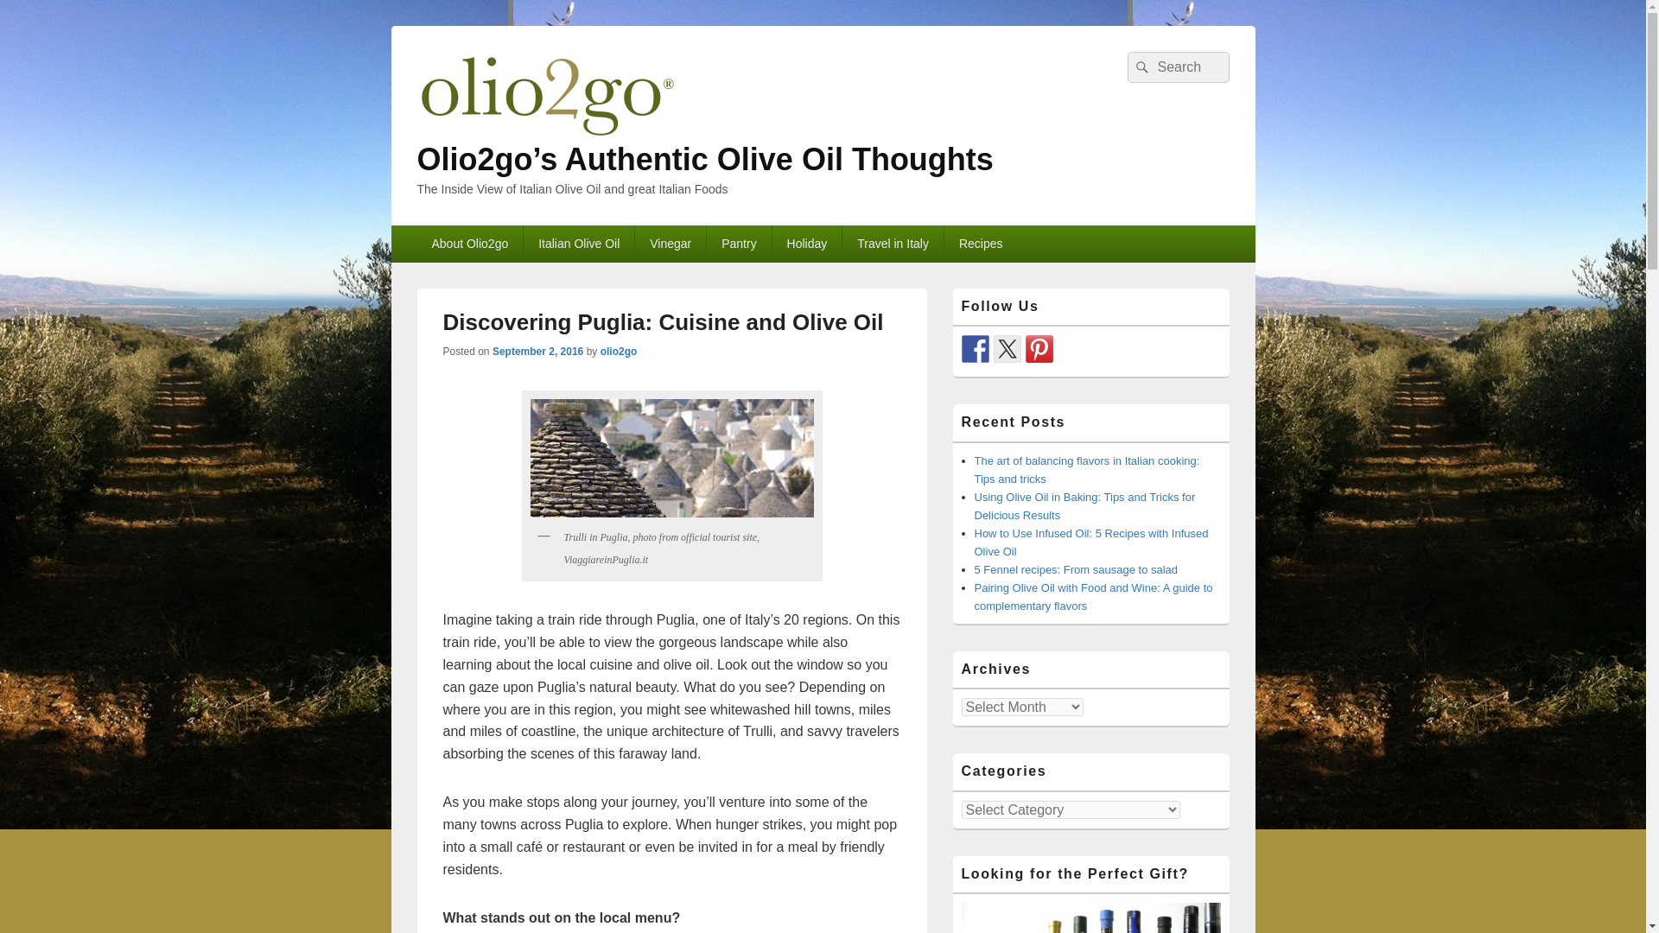  Describe the element at coordinates (738, 244) in the screenshot. I see `Pantry` at that location.